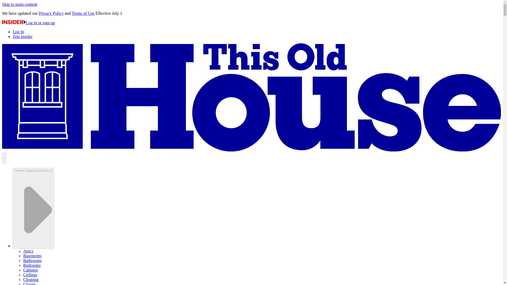 This screenshot has height=285, width=507. I want to click on Ceilings, so click(30, 274).